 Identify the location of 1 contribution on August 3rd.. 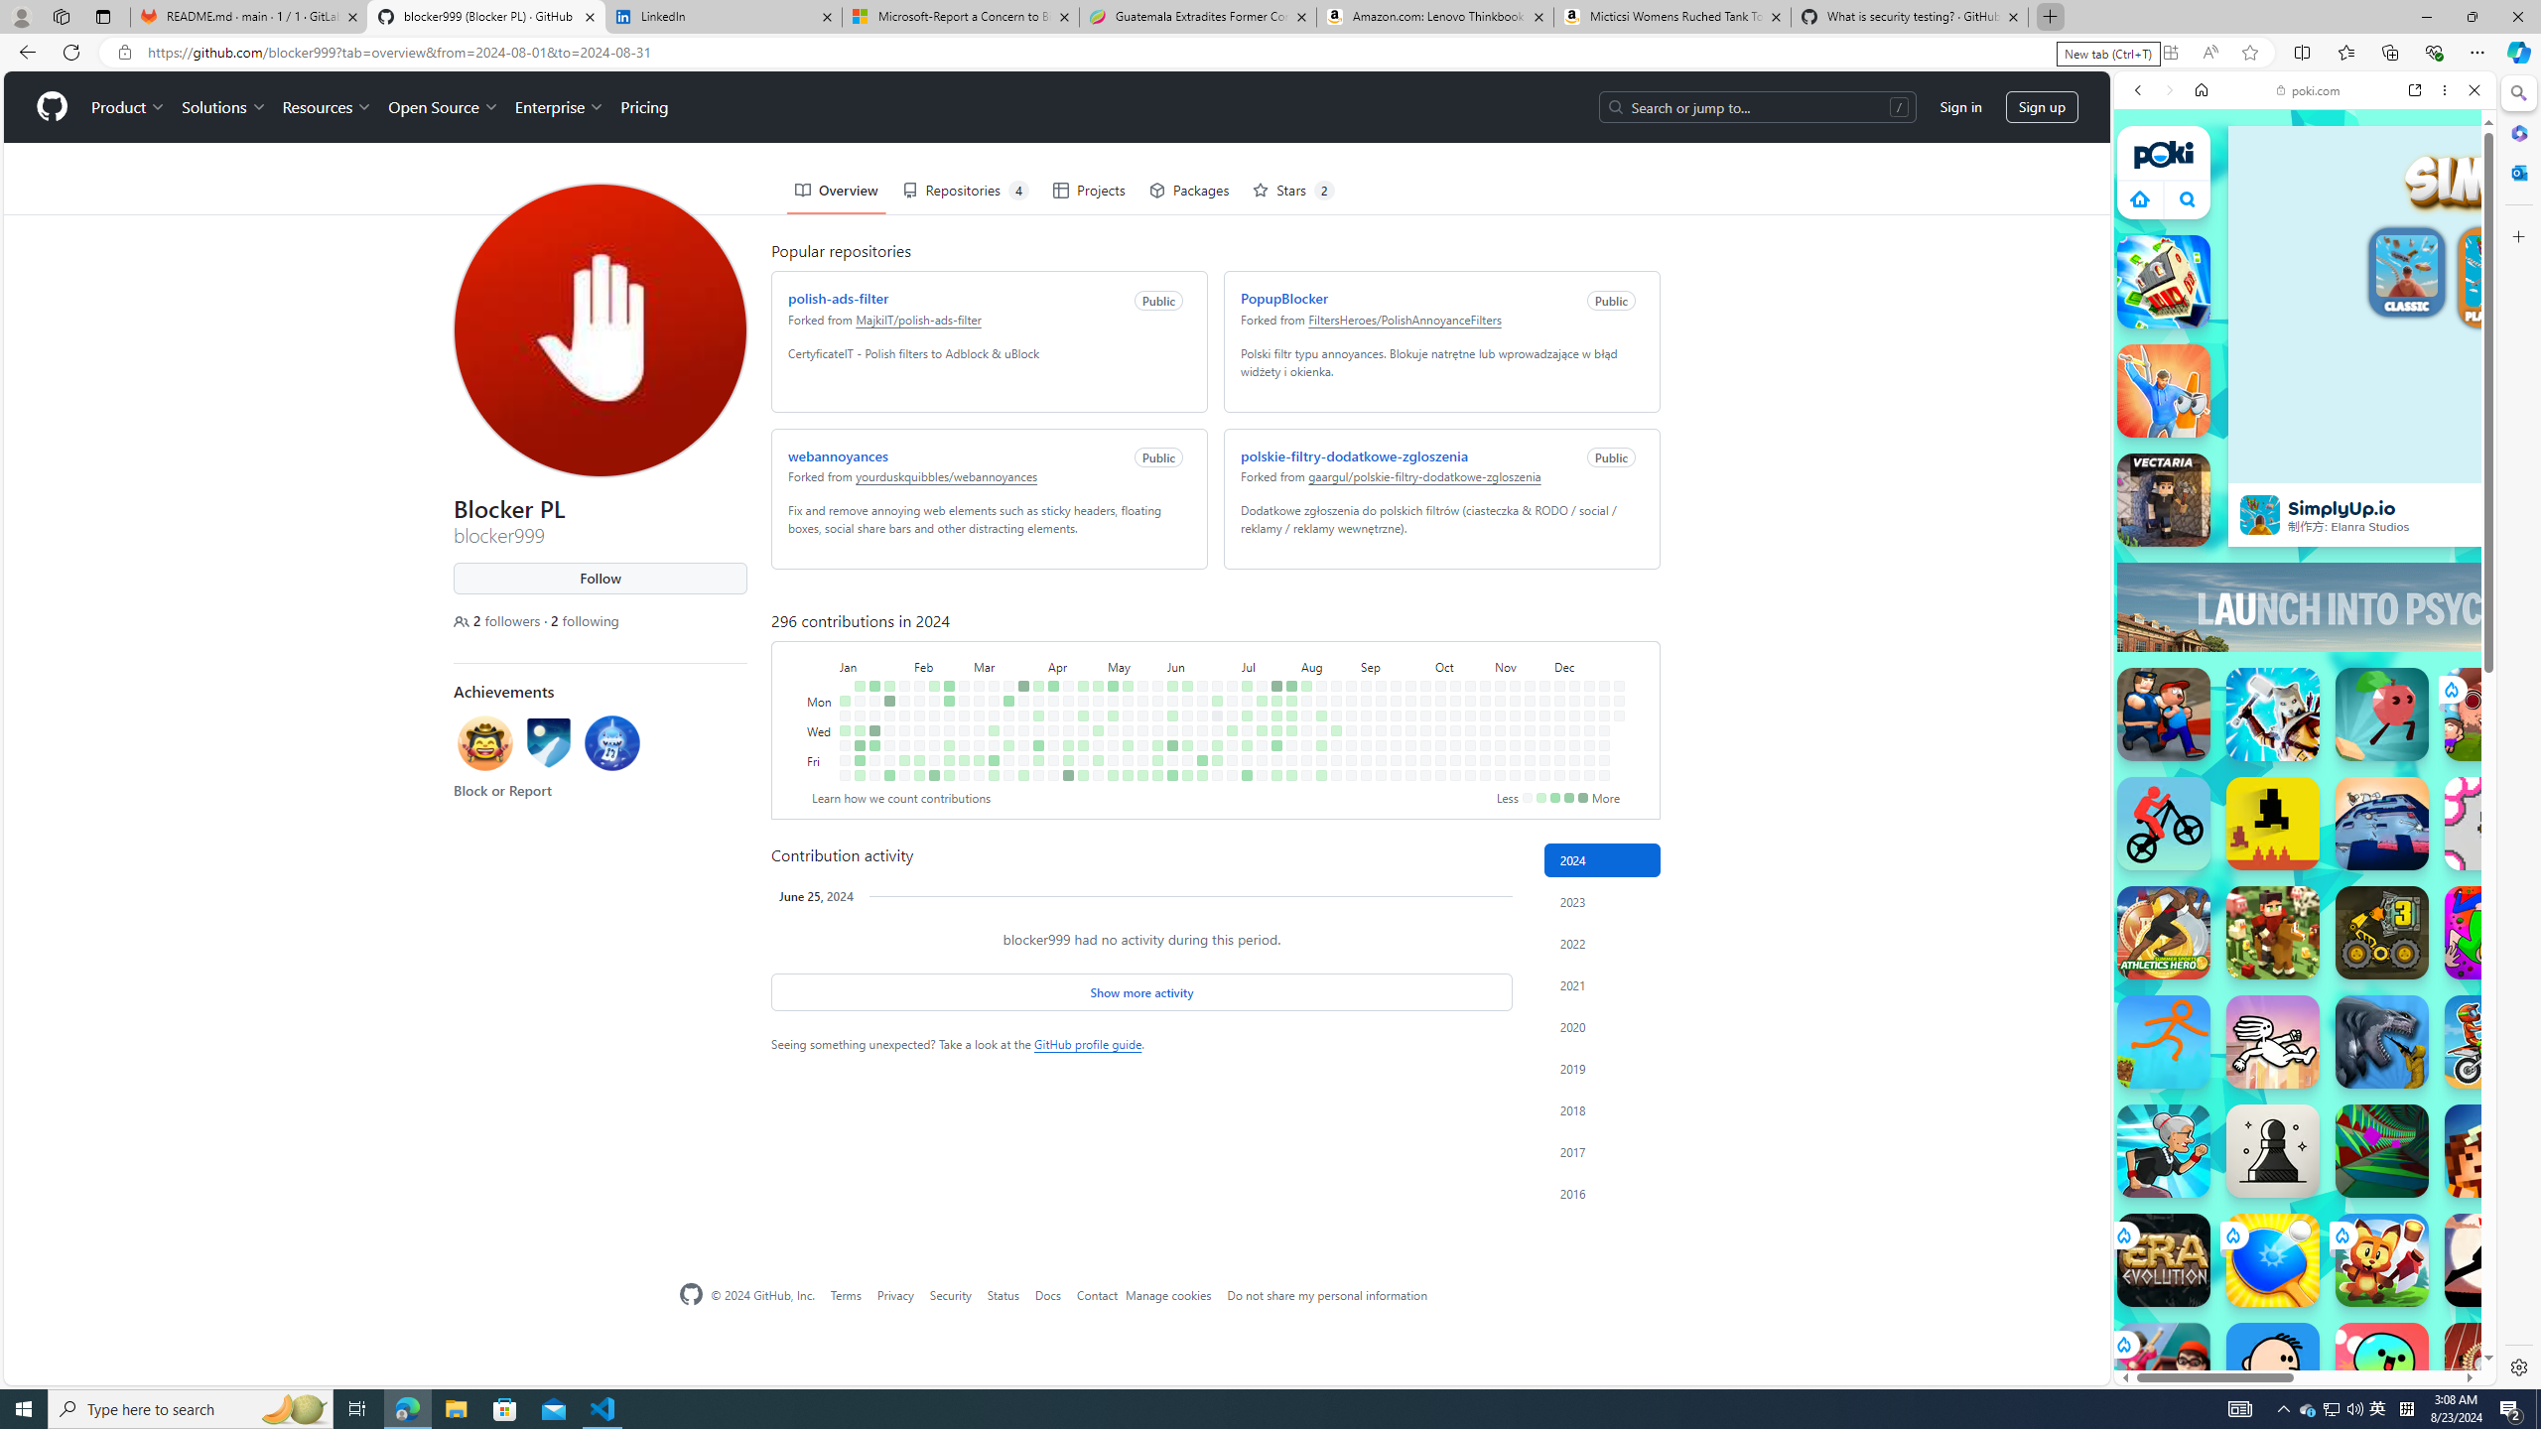
(1292, 776).